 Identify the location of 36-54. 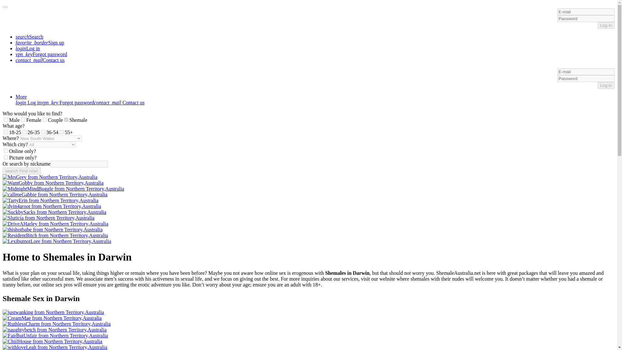
(43, 132).